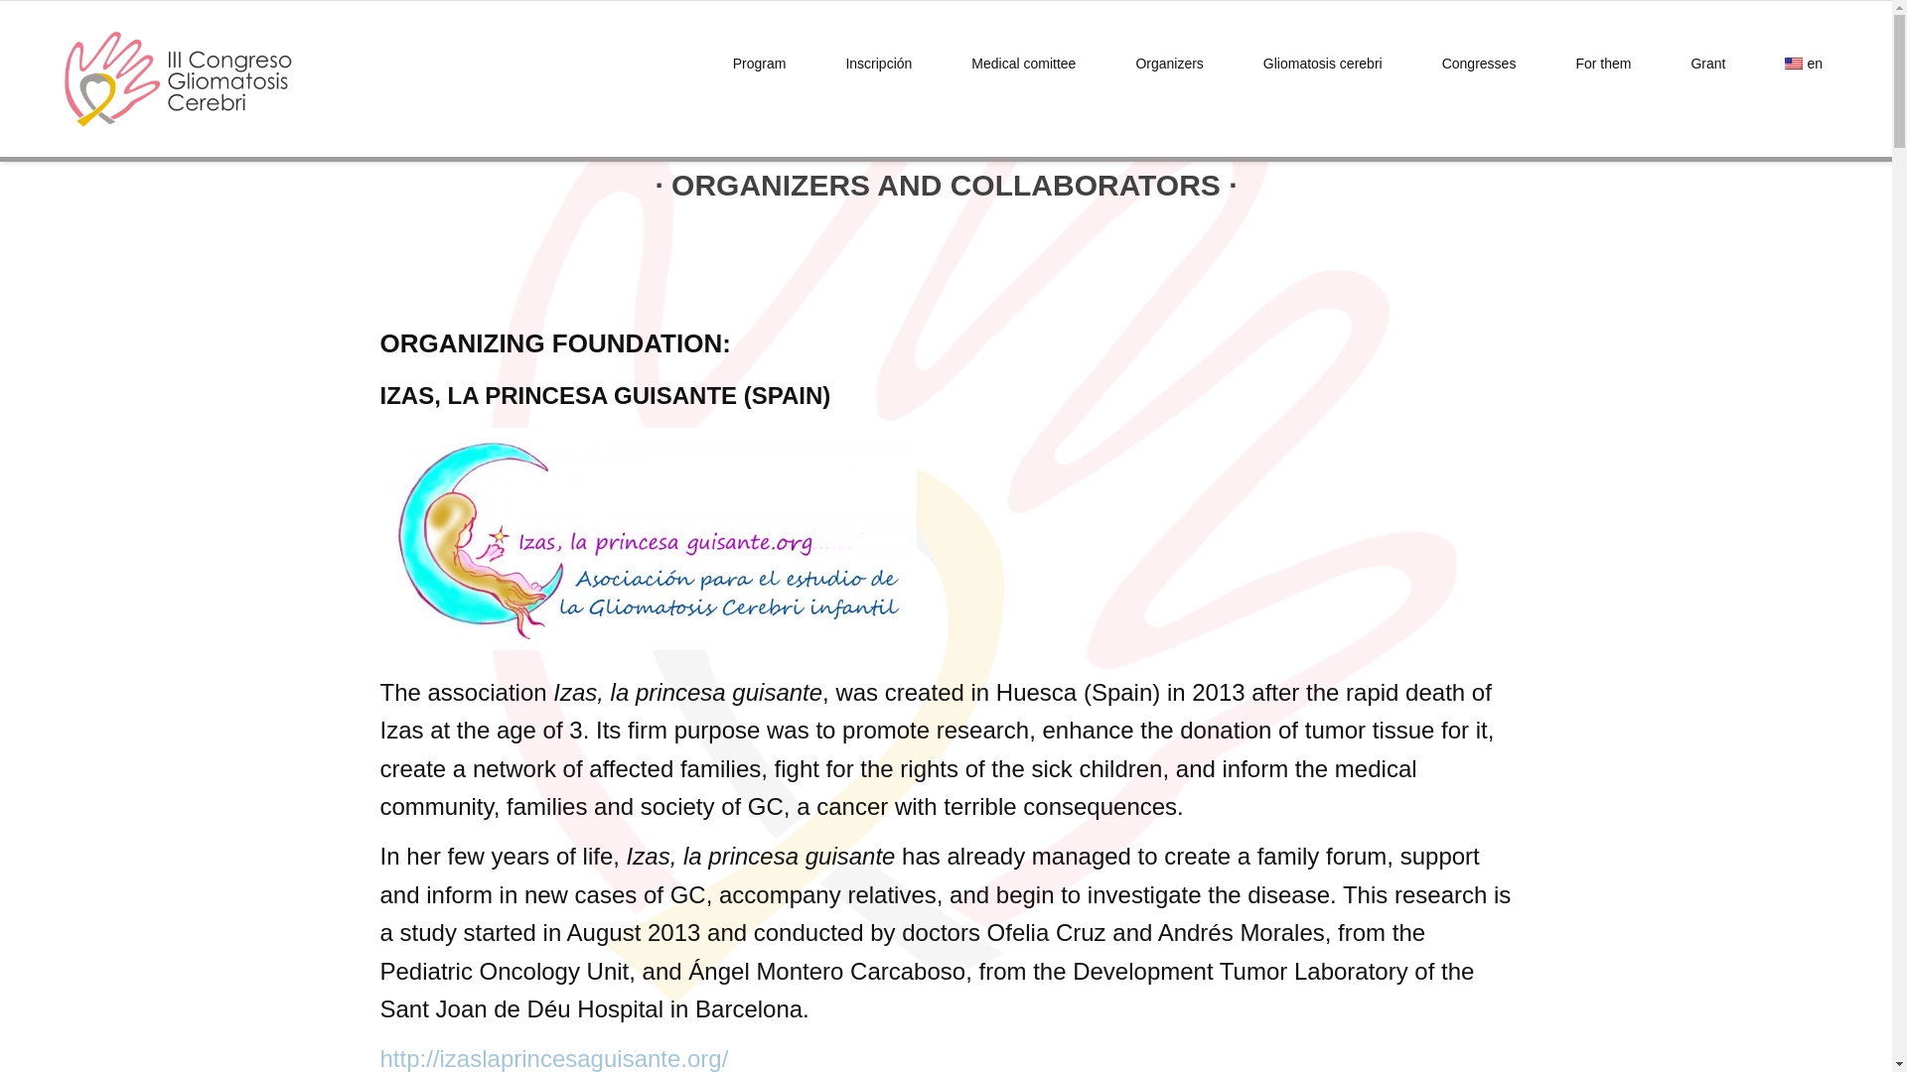  I want to click on en, so click(1804, 64).